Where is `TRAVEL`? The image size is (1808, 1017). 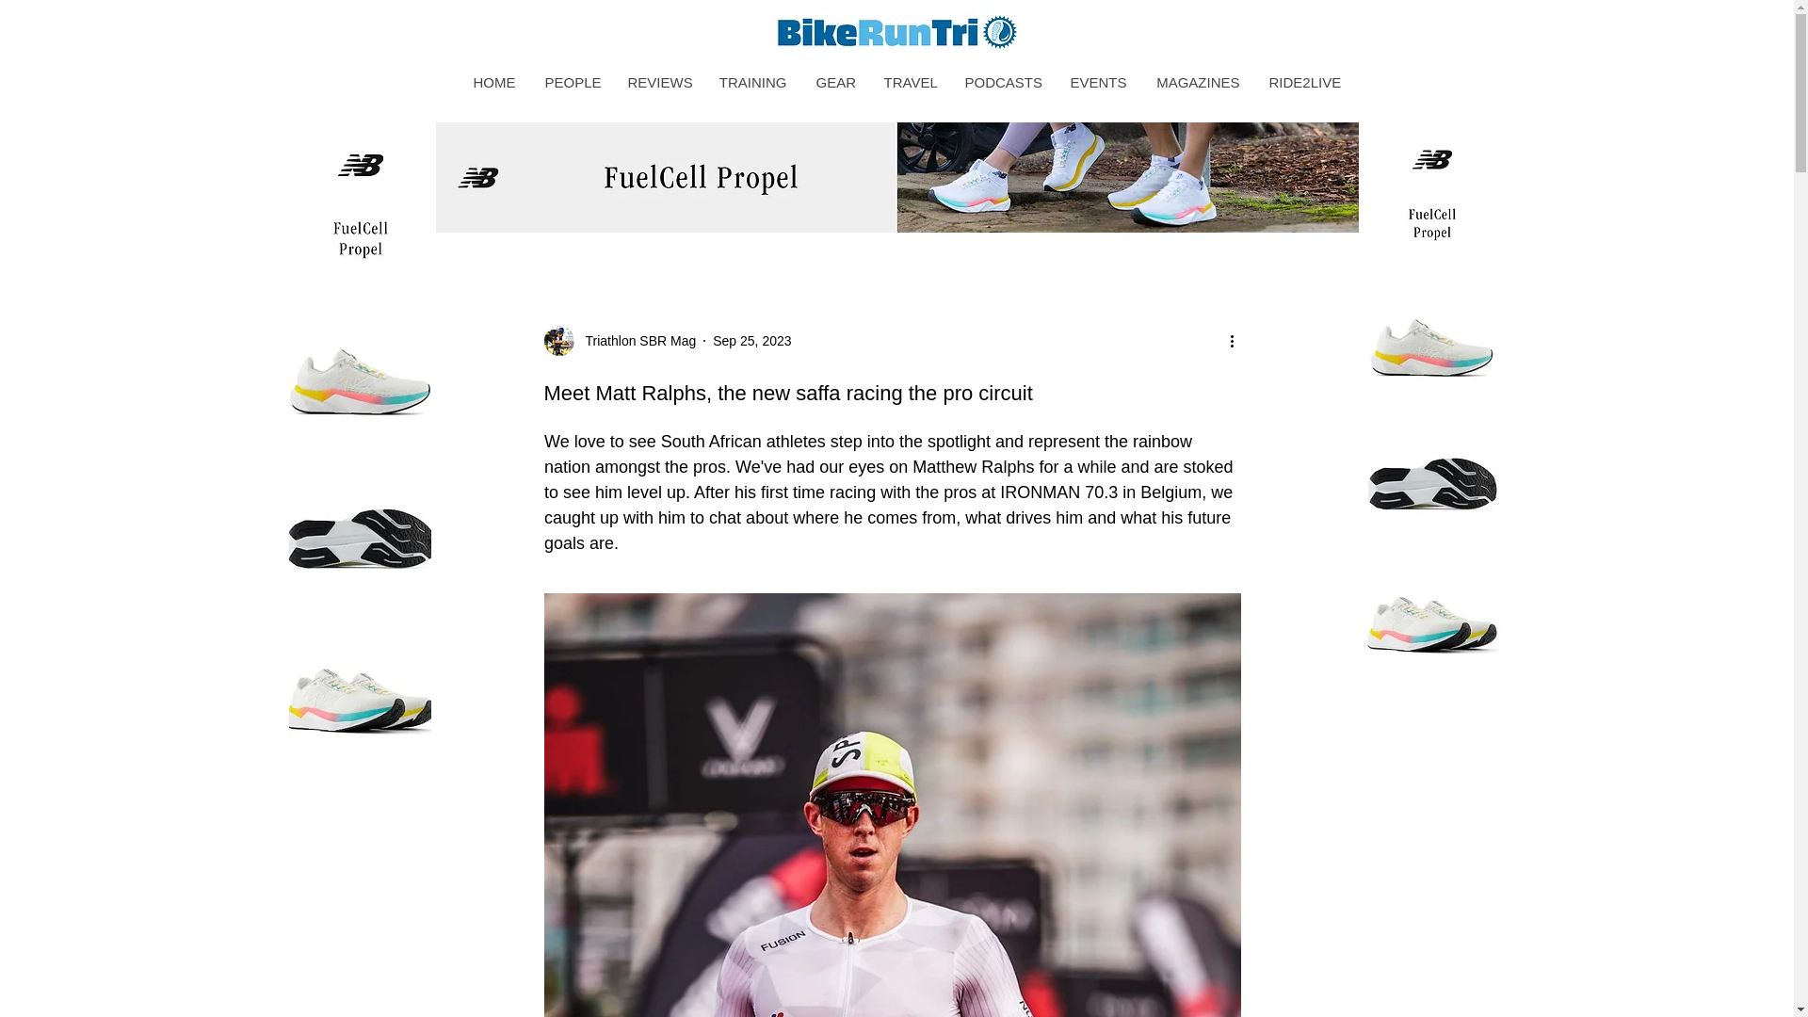 TRAVEL is located at coordinates (908, 82).